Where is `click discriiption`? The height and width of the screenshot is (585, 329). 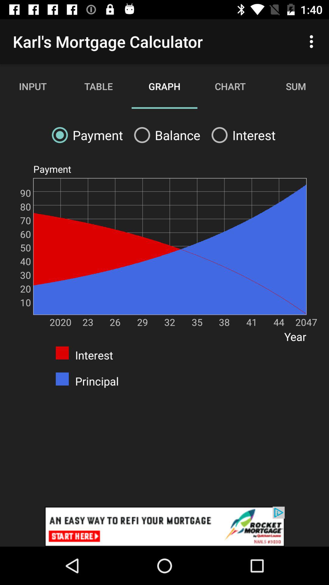
click discriiption is located at coordinates (164, 526).